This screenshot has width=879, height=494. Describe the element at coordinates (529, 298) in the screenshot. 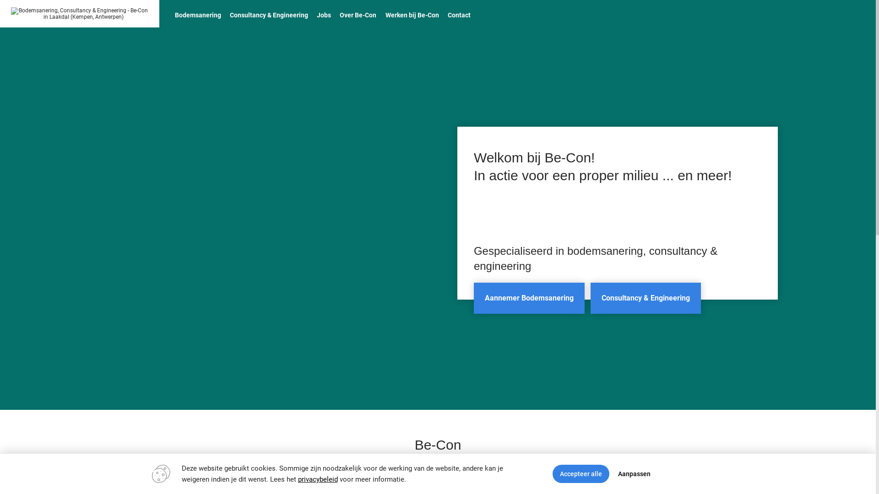

I see `Aannemer Bodemsanering` at that location.